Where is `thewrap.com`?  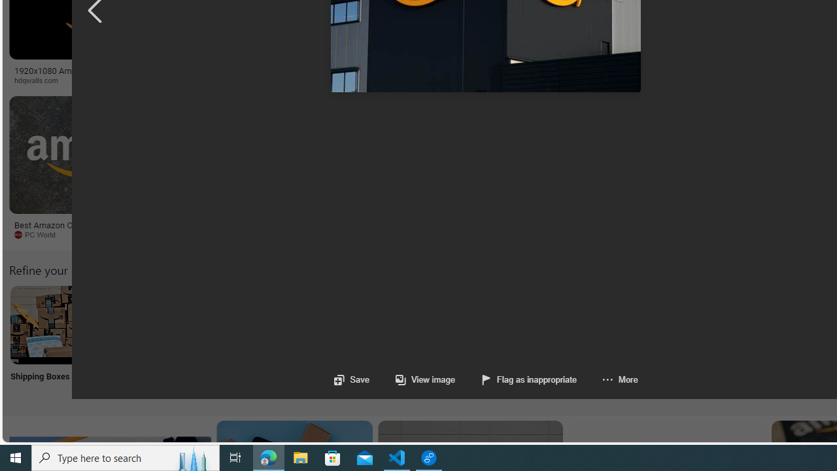 thewrap.com is located at coordinates (540, 234).